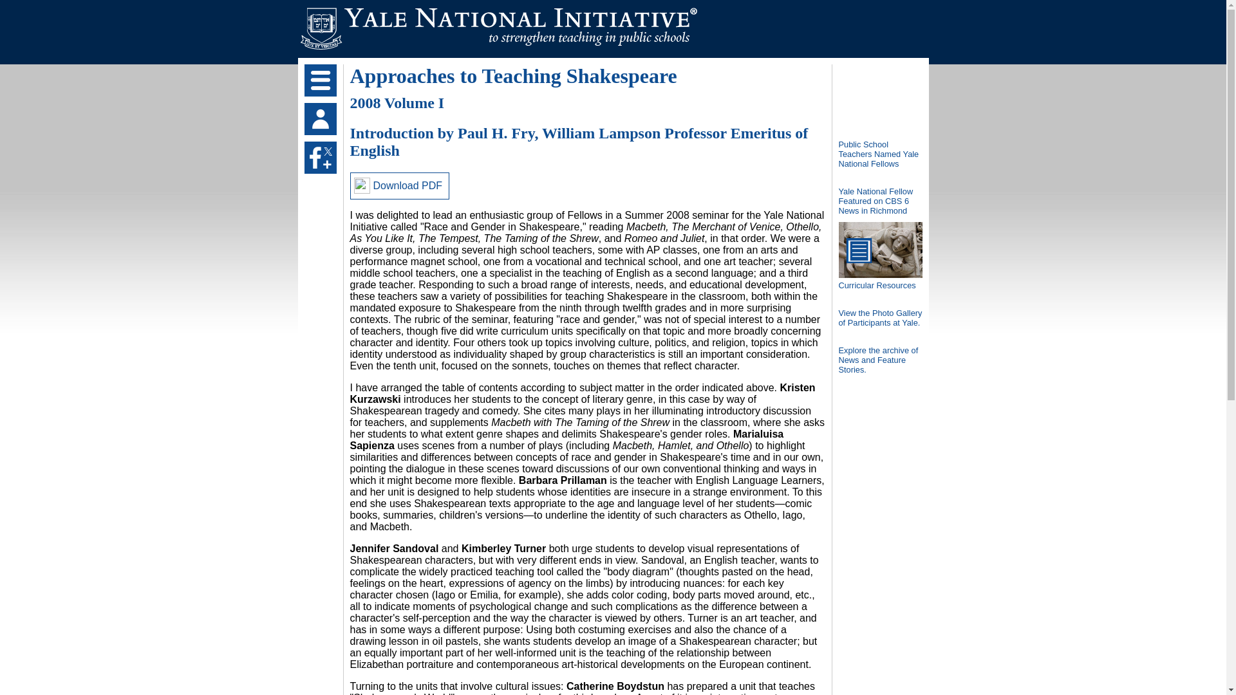  I want to click on Download PDF, so click(399, 185).